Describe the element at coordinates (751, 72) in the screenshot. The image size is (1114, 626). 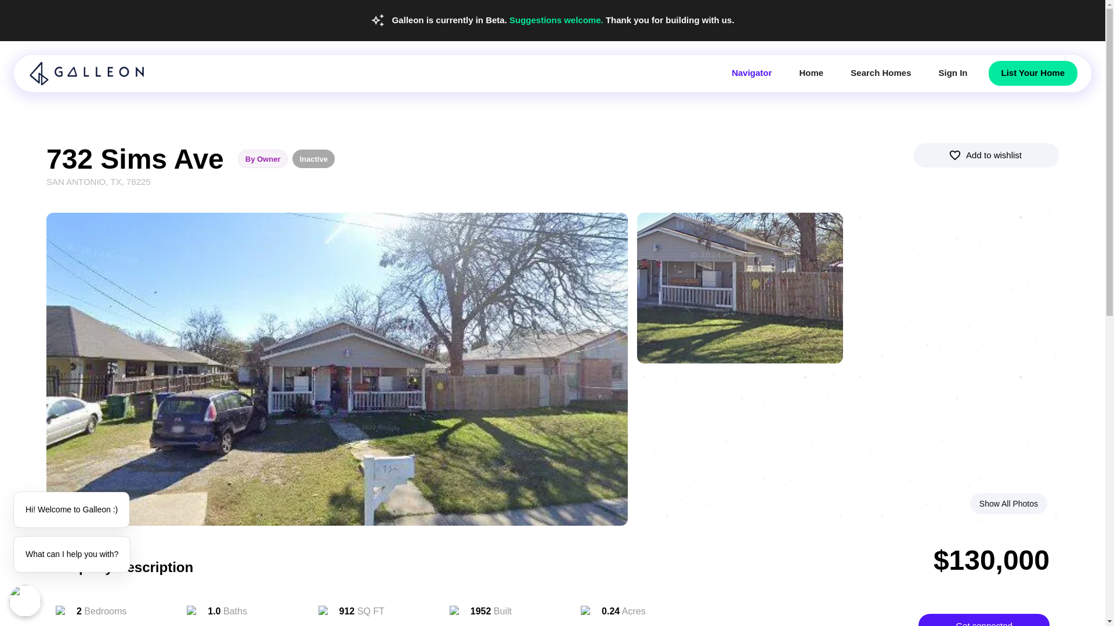
I see `Navigator` at that location.